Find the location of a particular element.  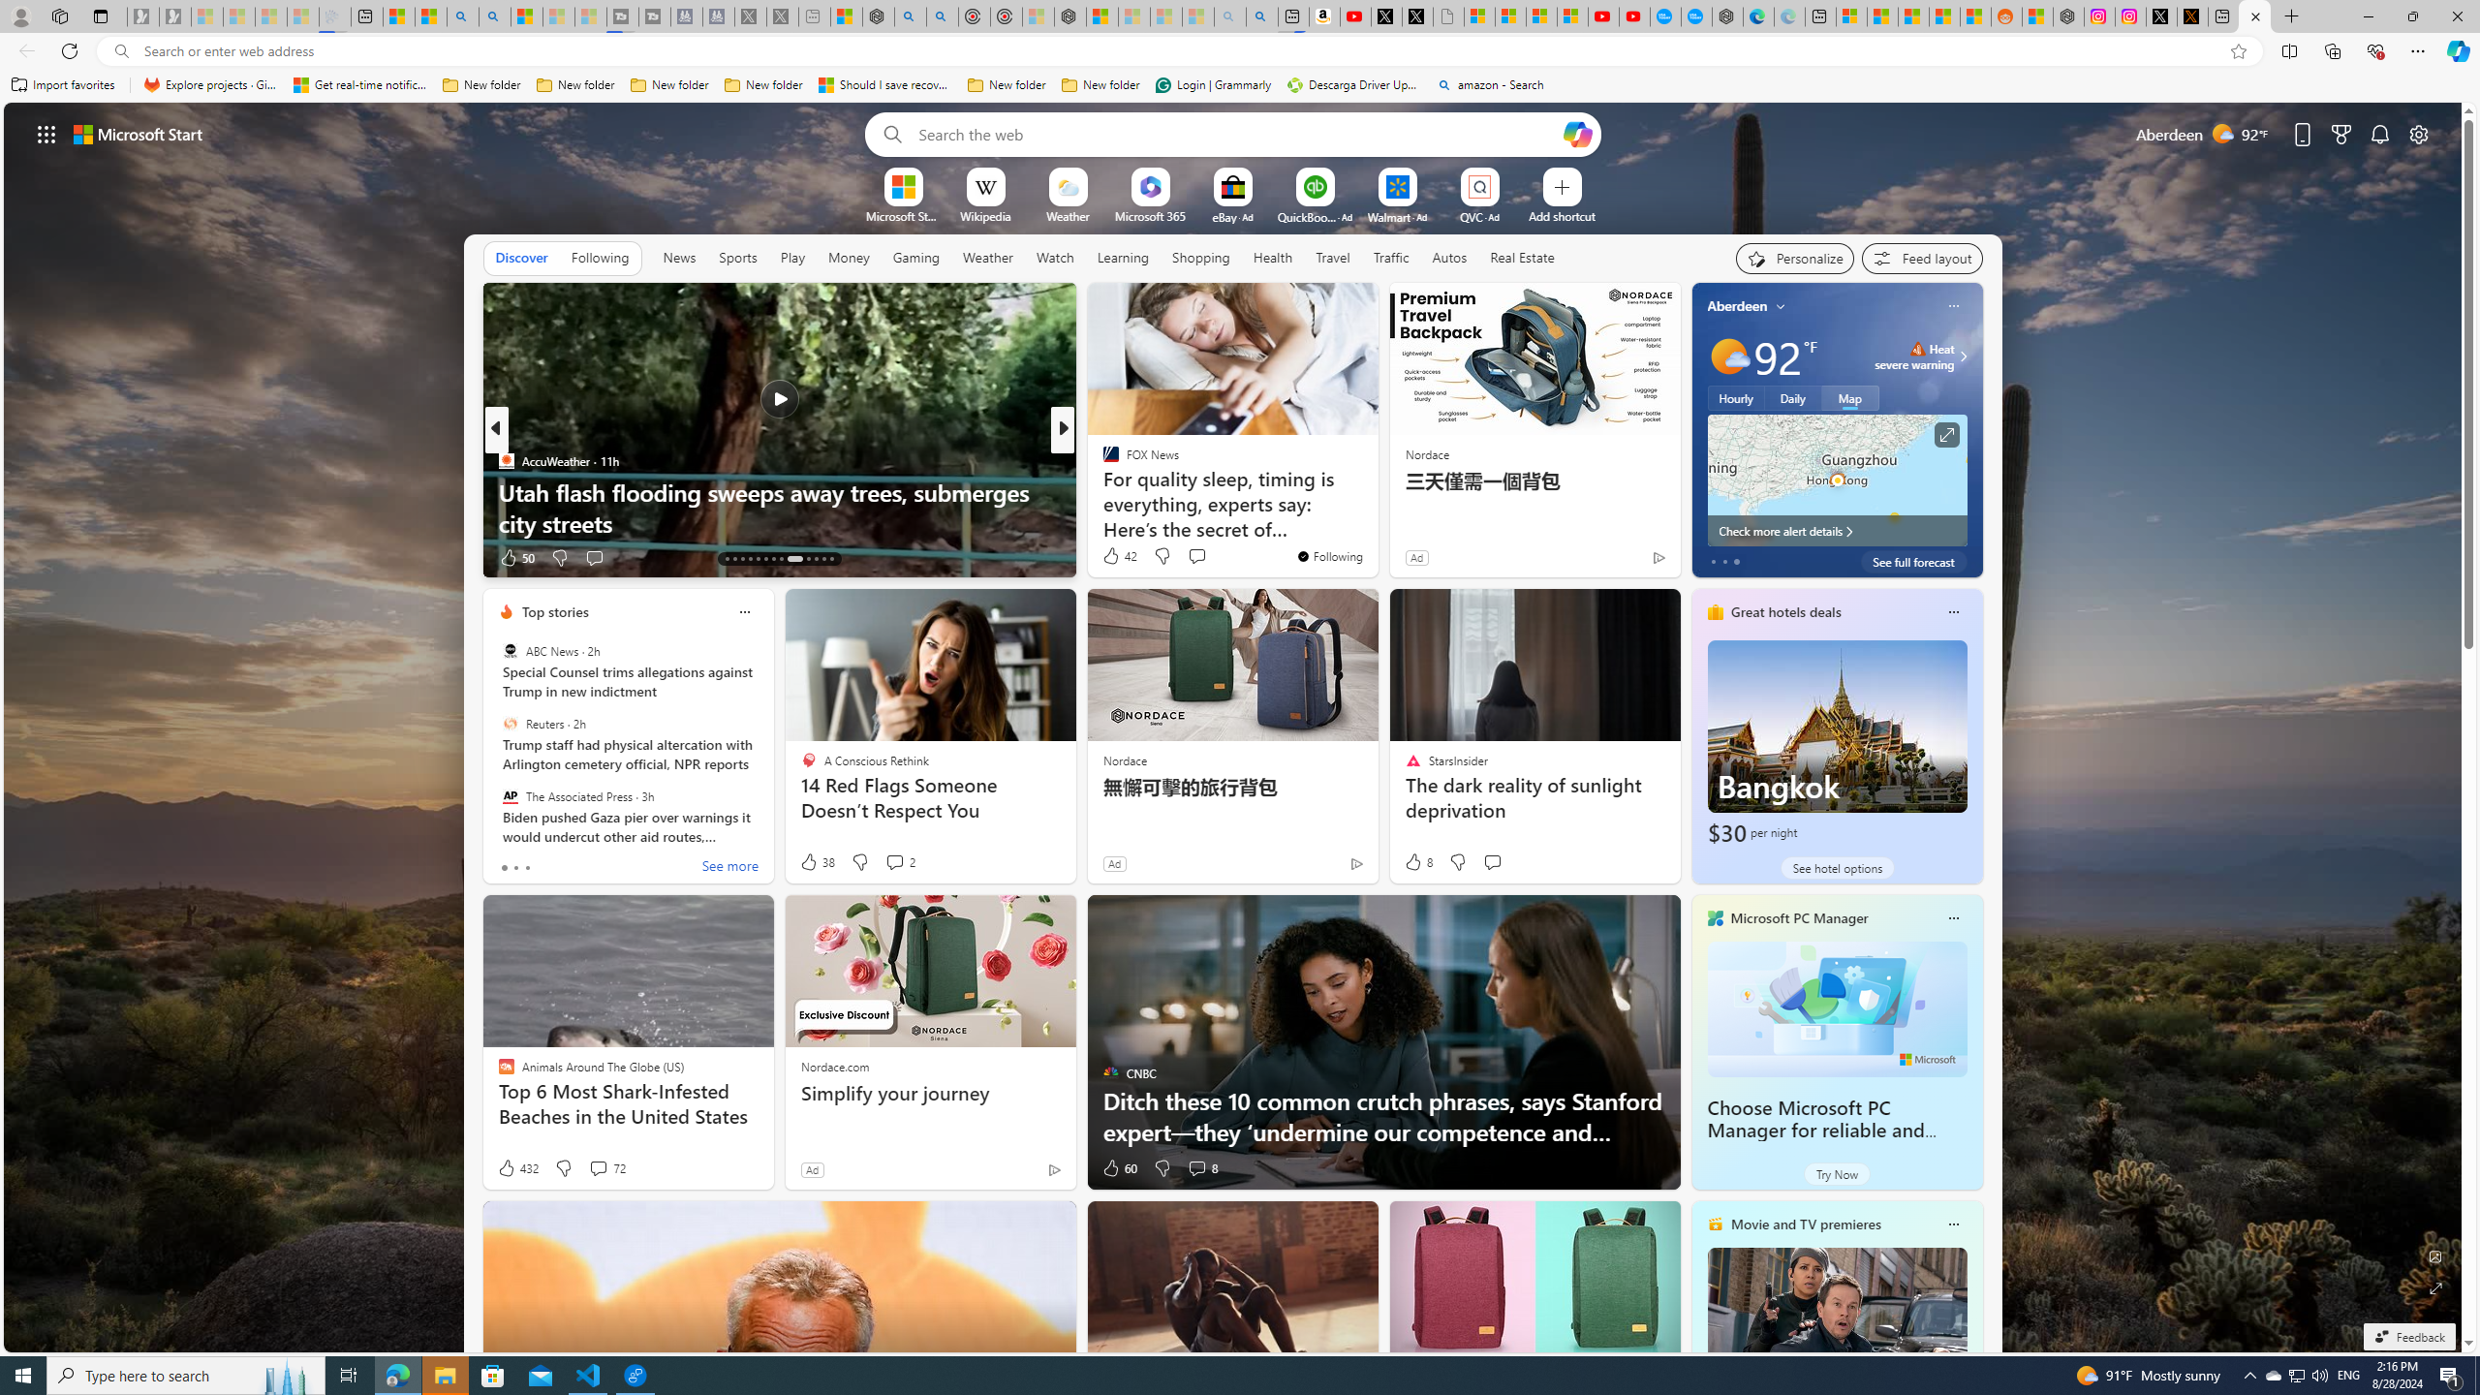

79 Like is located at coordinates (1112, 558).